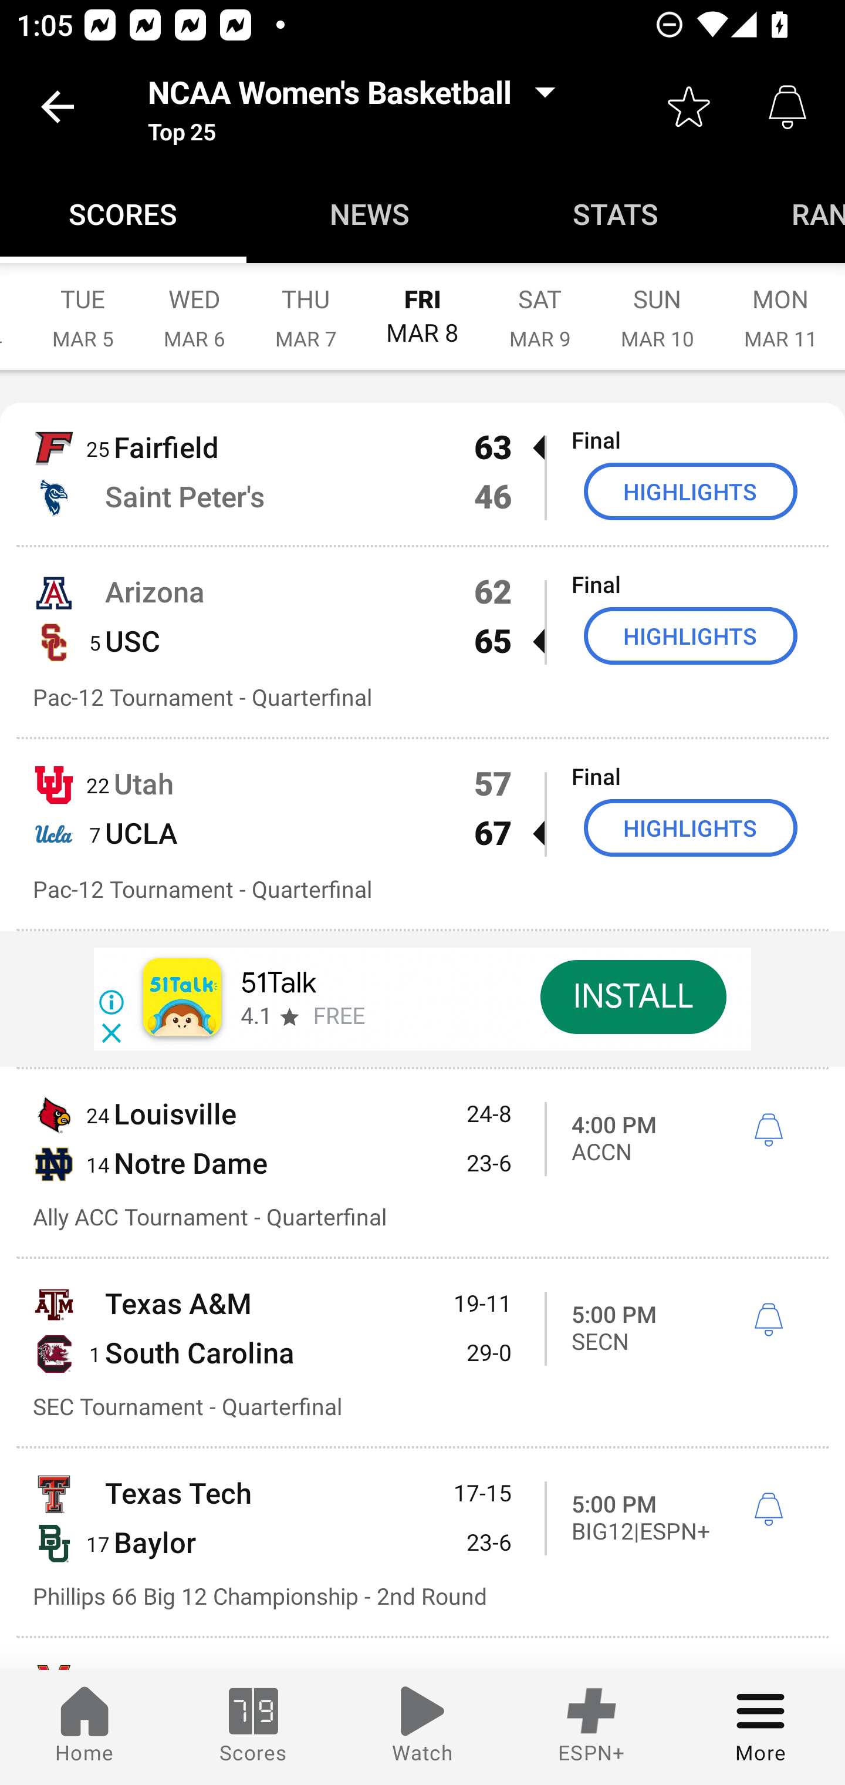  What do you see at coordinates (768, 1510) in the screenshot?
I see `í` at bounding box center [768, 1510].